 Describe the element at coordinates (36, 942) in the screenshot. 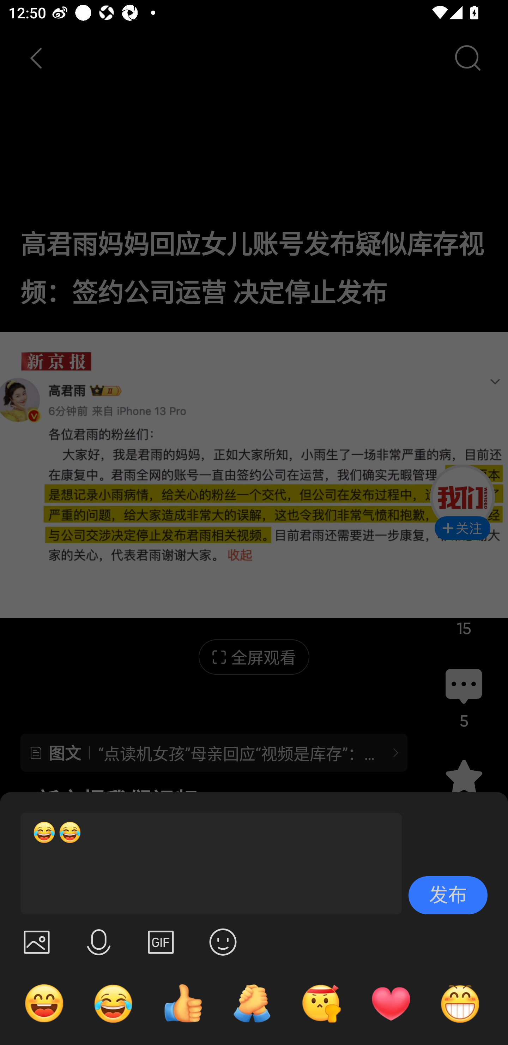

I see `` at that location.